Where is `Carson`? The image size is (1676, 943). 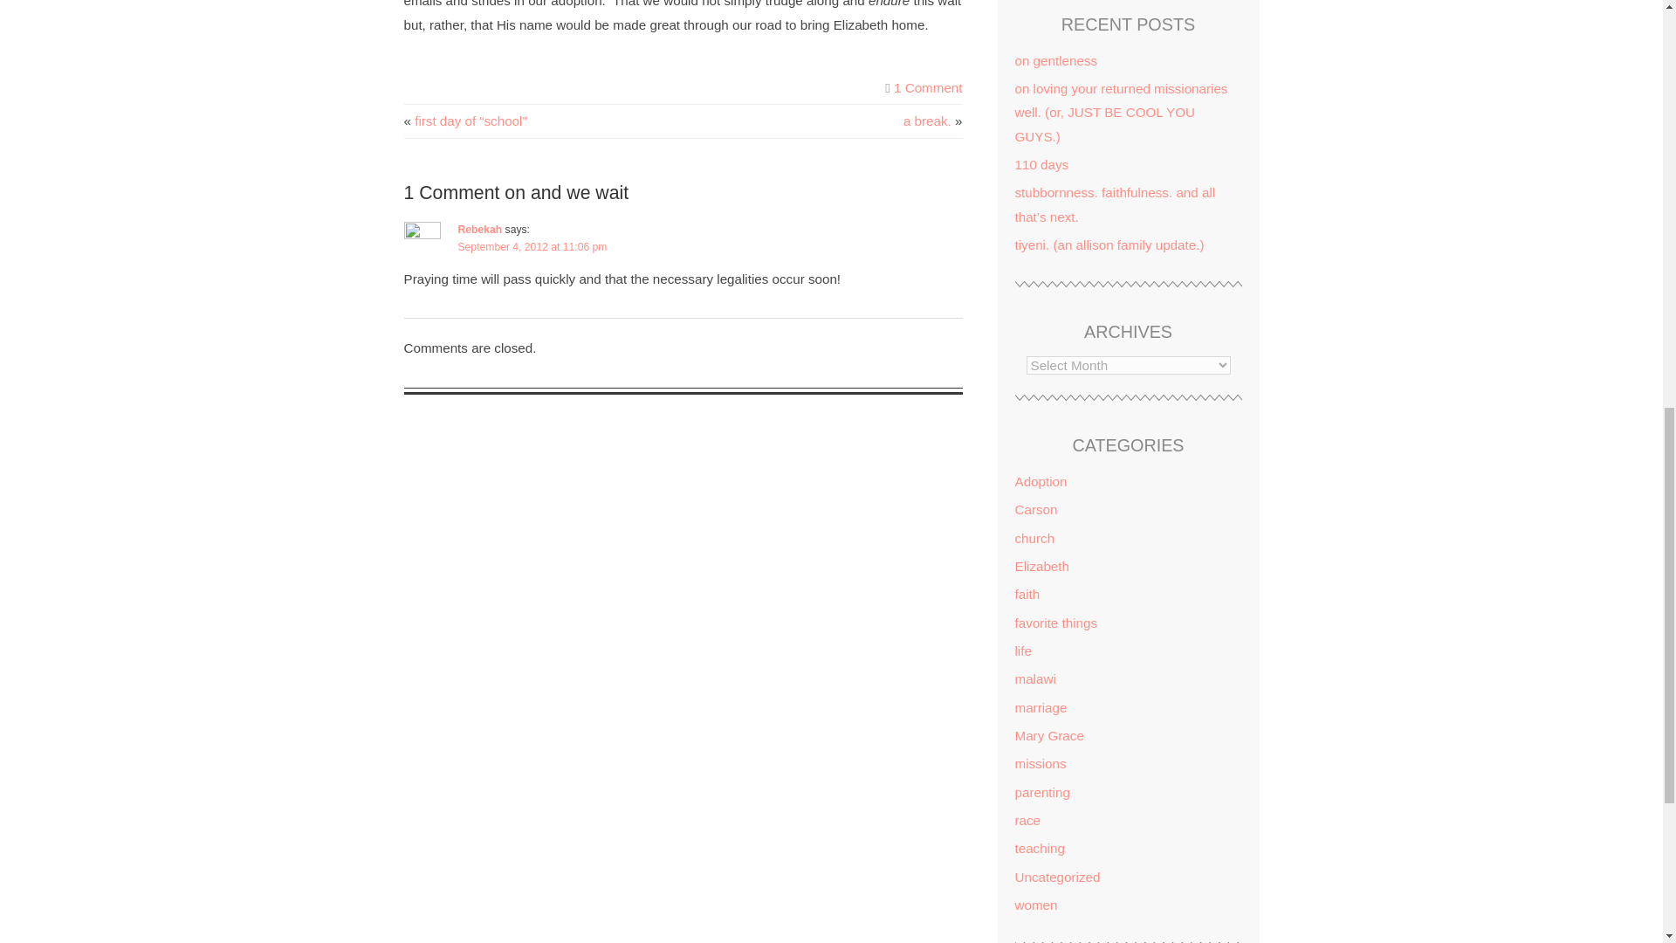
Carson is located at coordinates (1035, 508).